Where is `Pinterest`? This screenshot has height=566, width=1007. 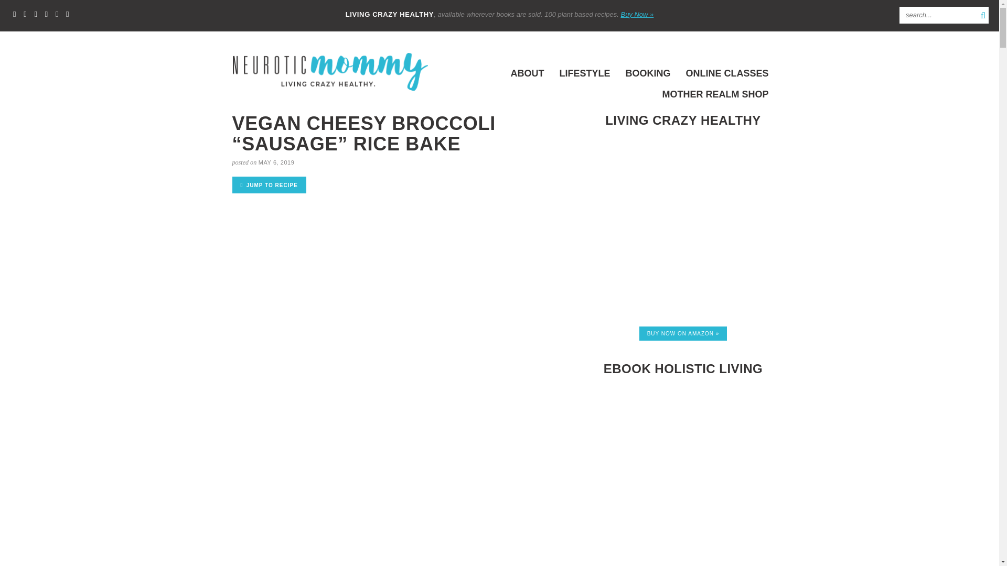
Pinterest is located at coordinates (46, 14).